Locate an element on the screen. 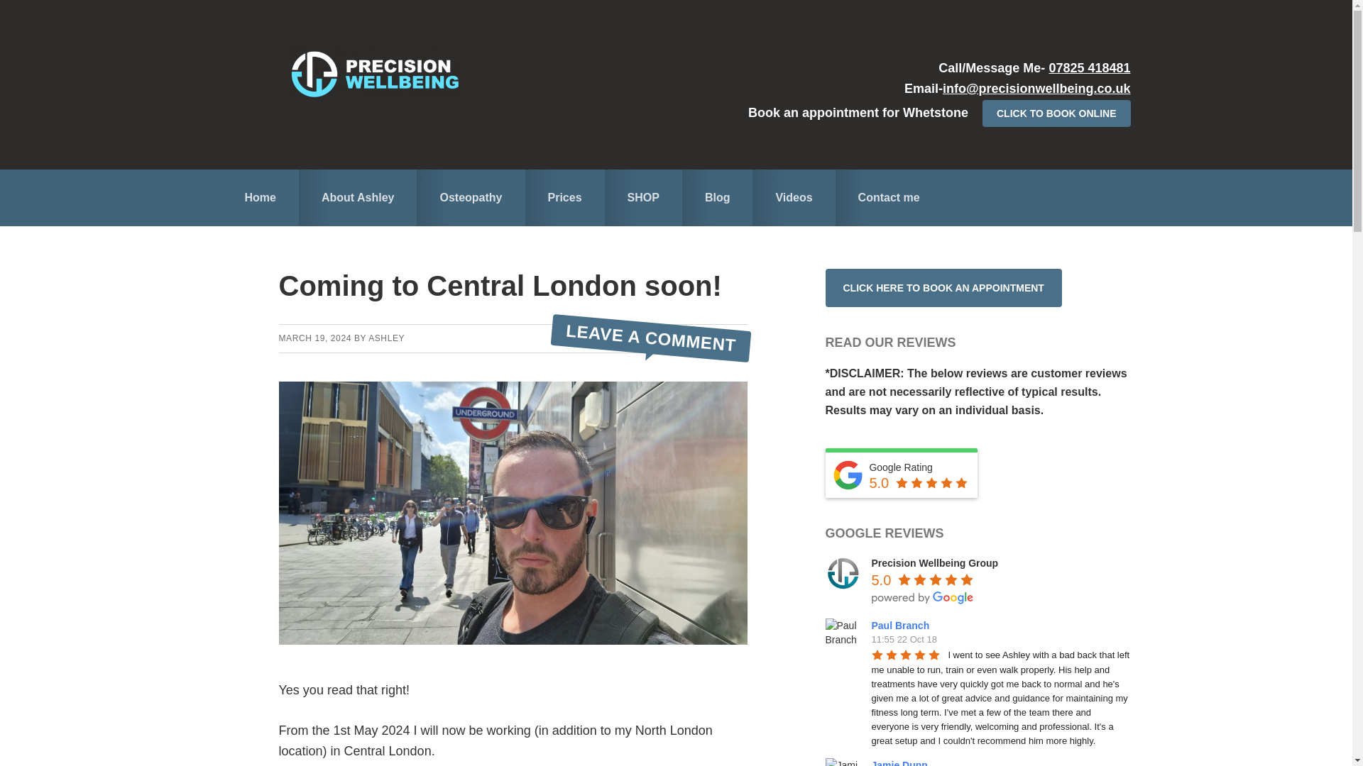 The image size is (1363, 766). ASHLEY is located at coordinates (386, 338).